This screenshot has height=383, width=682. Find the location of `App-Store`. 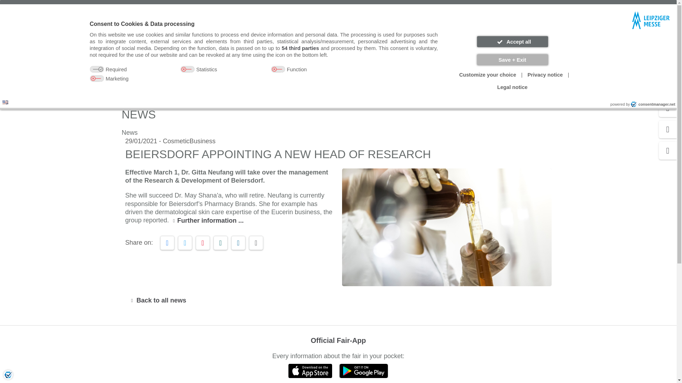

App-Store is located at coordinates (310, 371).